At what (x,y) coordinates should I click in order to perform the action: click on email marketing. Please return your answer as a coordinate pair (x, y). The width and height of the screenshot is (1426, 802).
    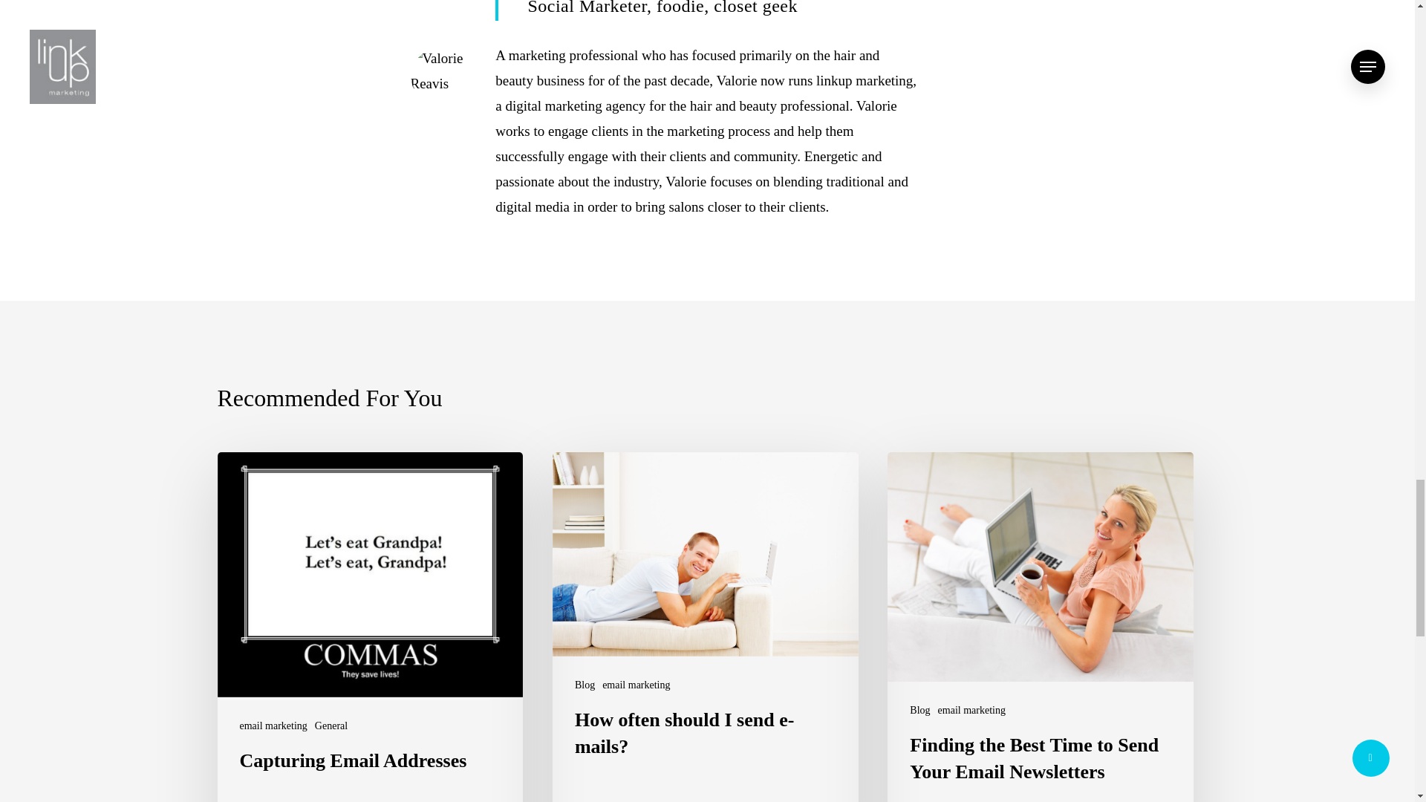
    Looking at the image, I should click on (971, 710).